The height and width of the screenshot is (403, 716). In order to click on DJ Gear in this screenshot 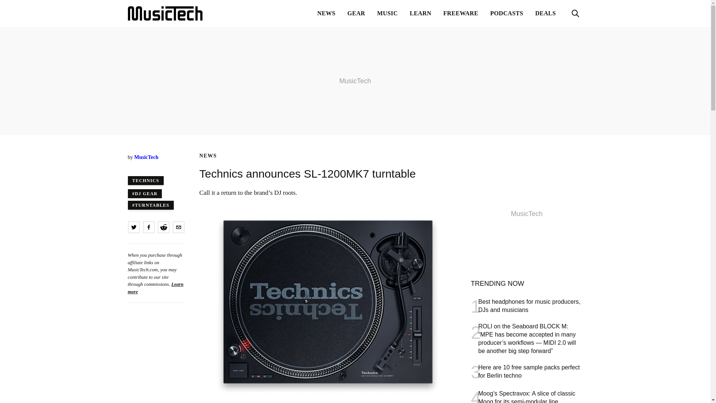, I will do `click(151, 205)`.